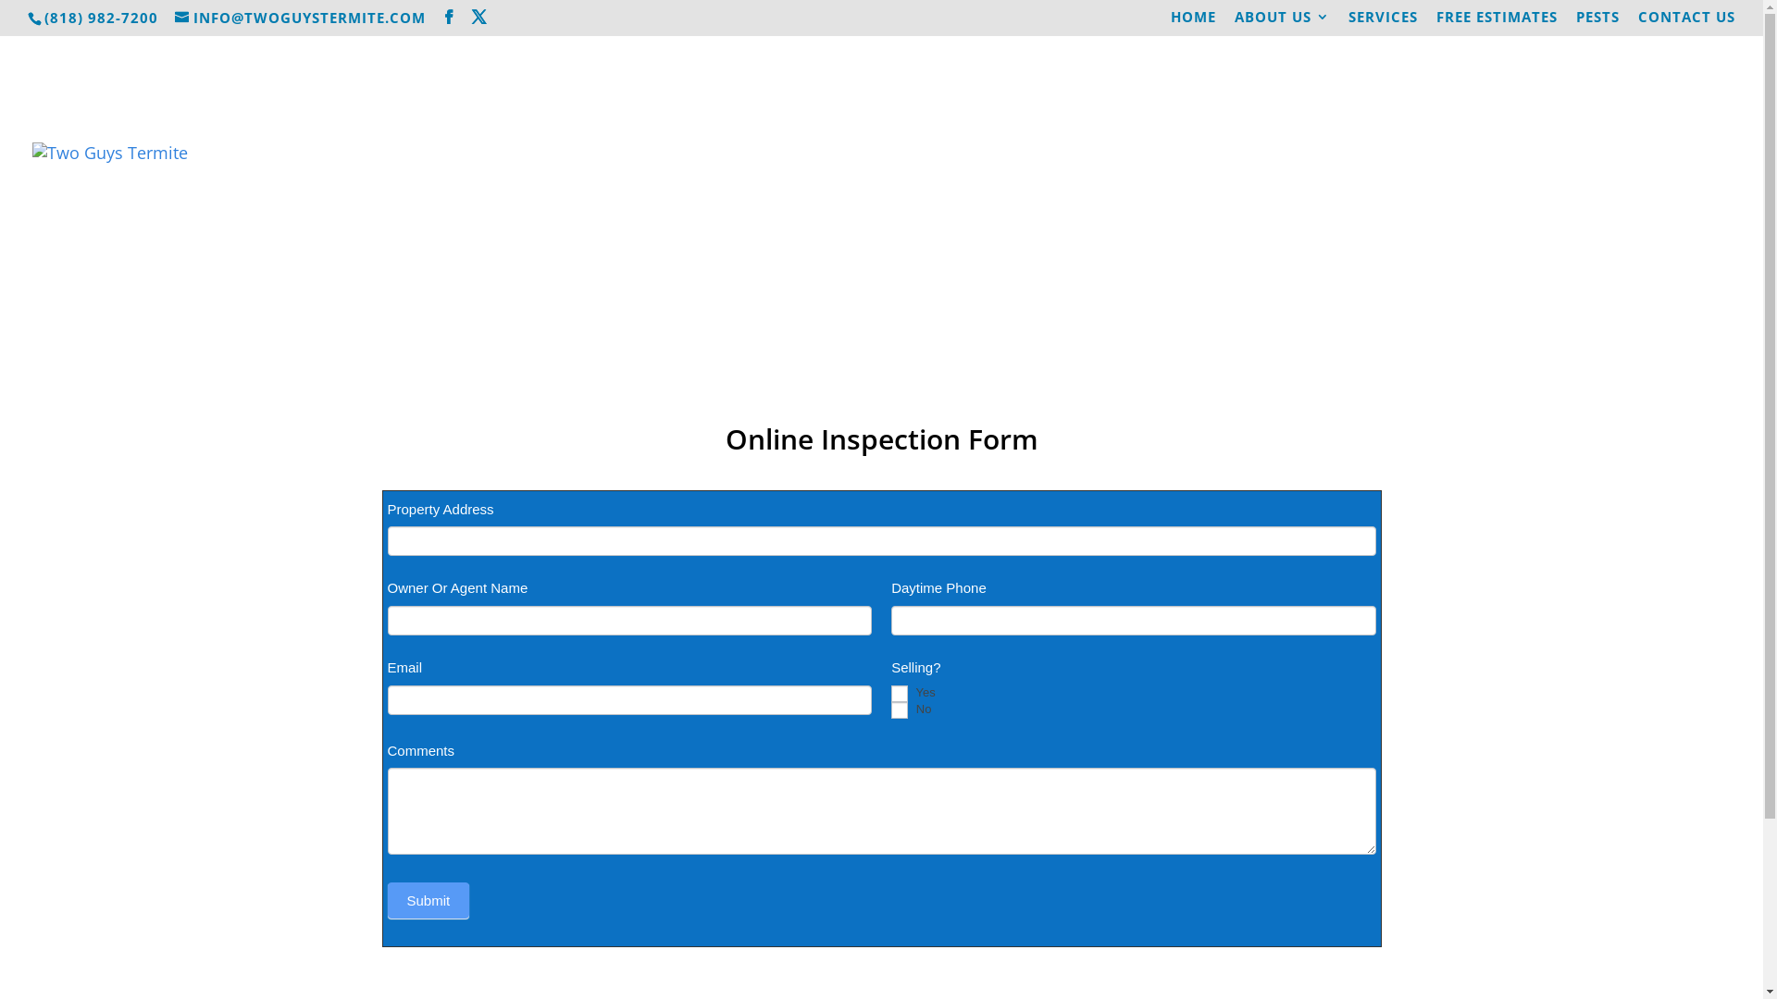 The width and height of the screenshot is (1777, 999). What do you see at coordinates (428, 901) in the screenshot?
I see `Submit` at bounding box center [428, 901].